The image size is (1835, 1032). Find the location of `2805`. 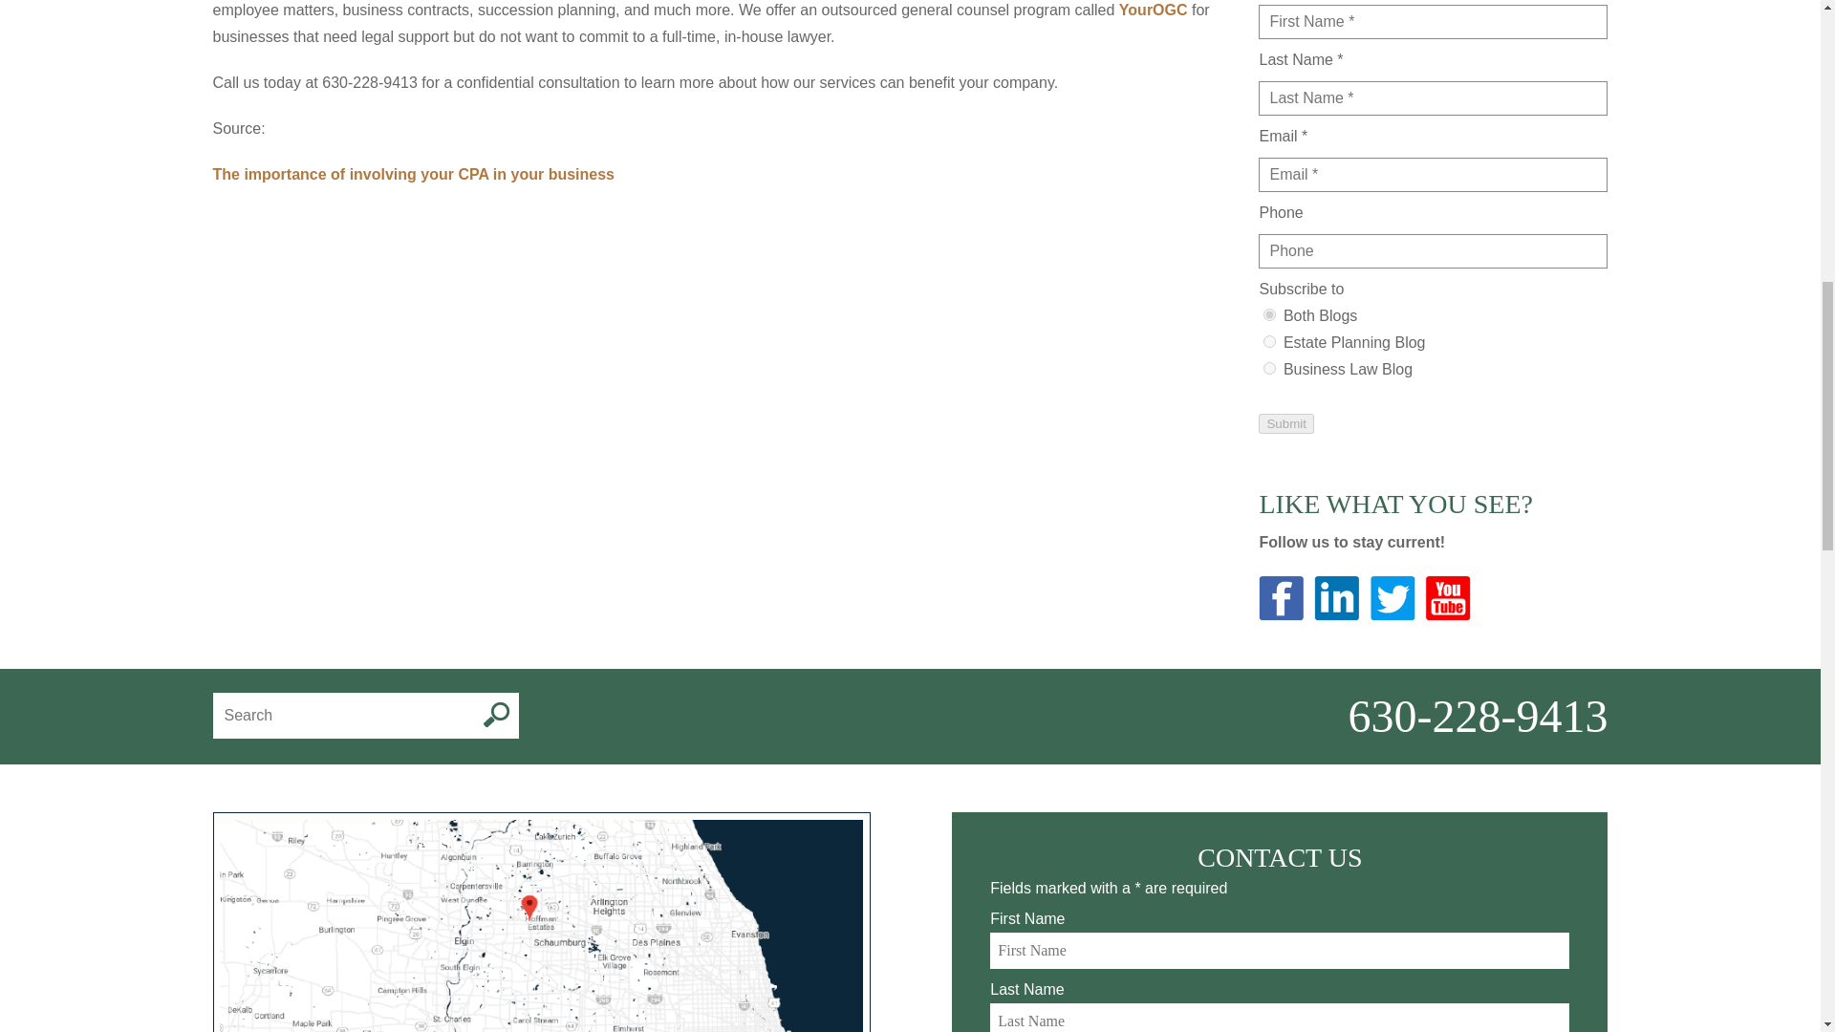

2805 is located at coordinates (1269, 313).